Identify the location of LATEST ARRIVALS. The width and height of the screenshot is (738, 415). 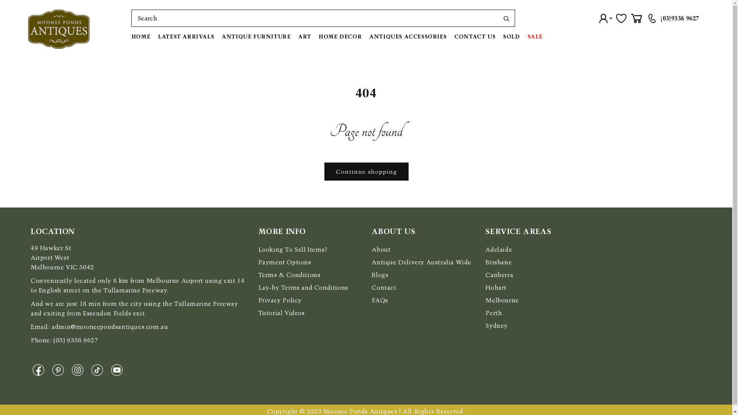
(186, 37).